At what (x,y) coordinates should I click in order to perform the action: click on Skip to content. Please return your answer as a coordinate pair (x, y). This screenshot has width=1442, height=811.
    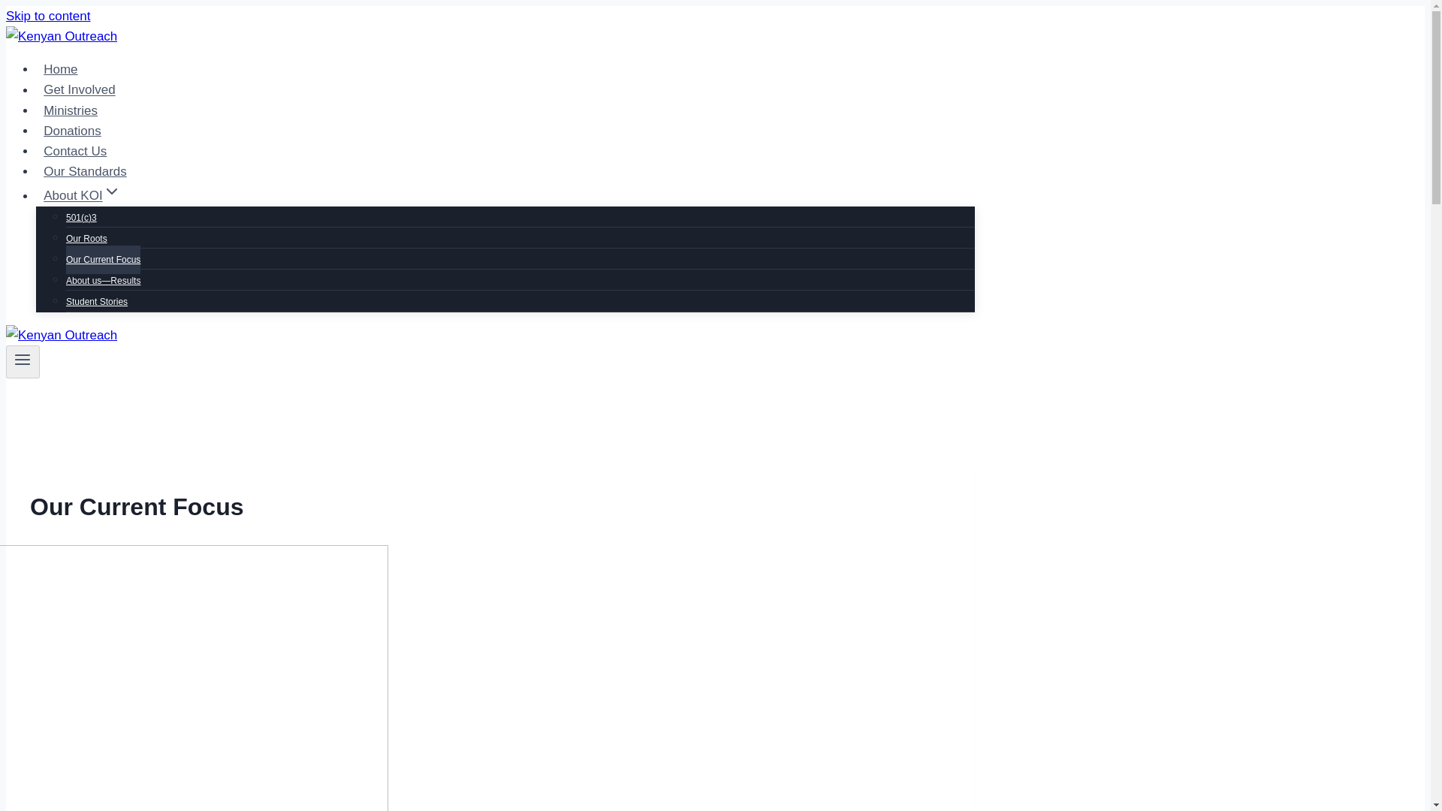
    Looking at the image, I should click on (47, 16).